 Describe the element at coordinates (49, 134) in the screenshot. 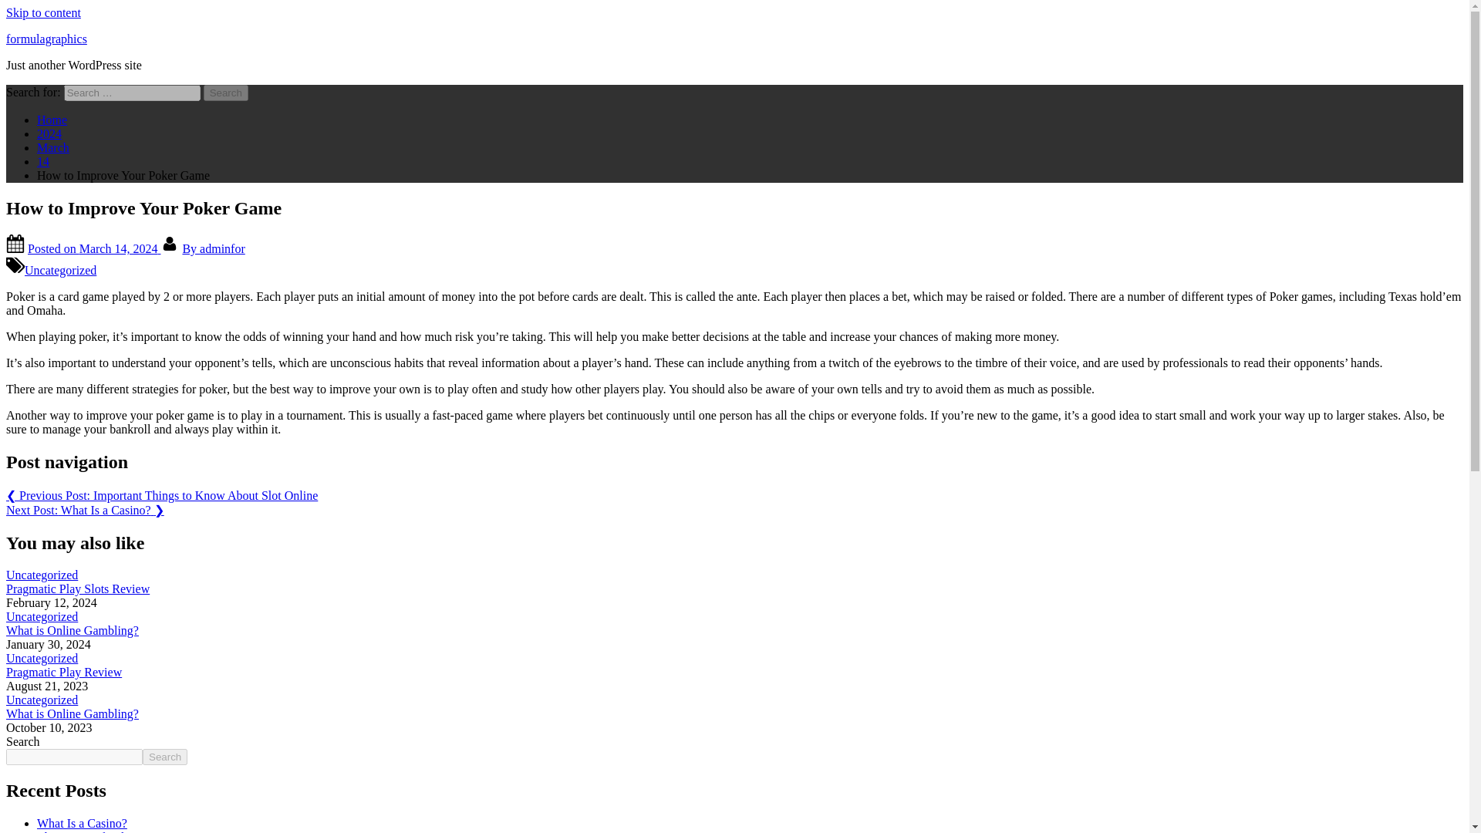

I see `2024` at that location.